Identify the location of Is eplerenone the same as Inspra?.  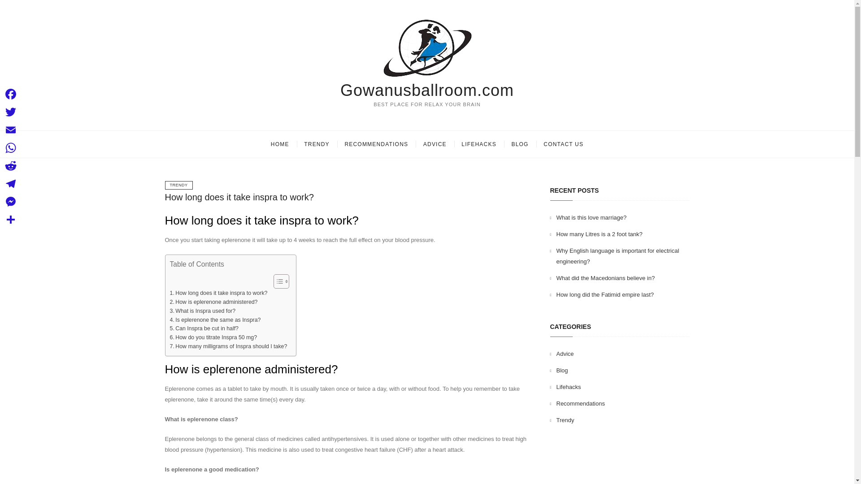
(215, 320).